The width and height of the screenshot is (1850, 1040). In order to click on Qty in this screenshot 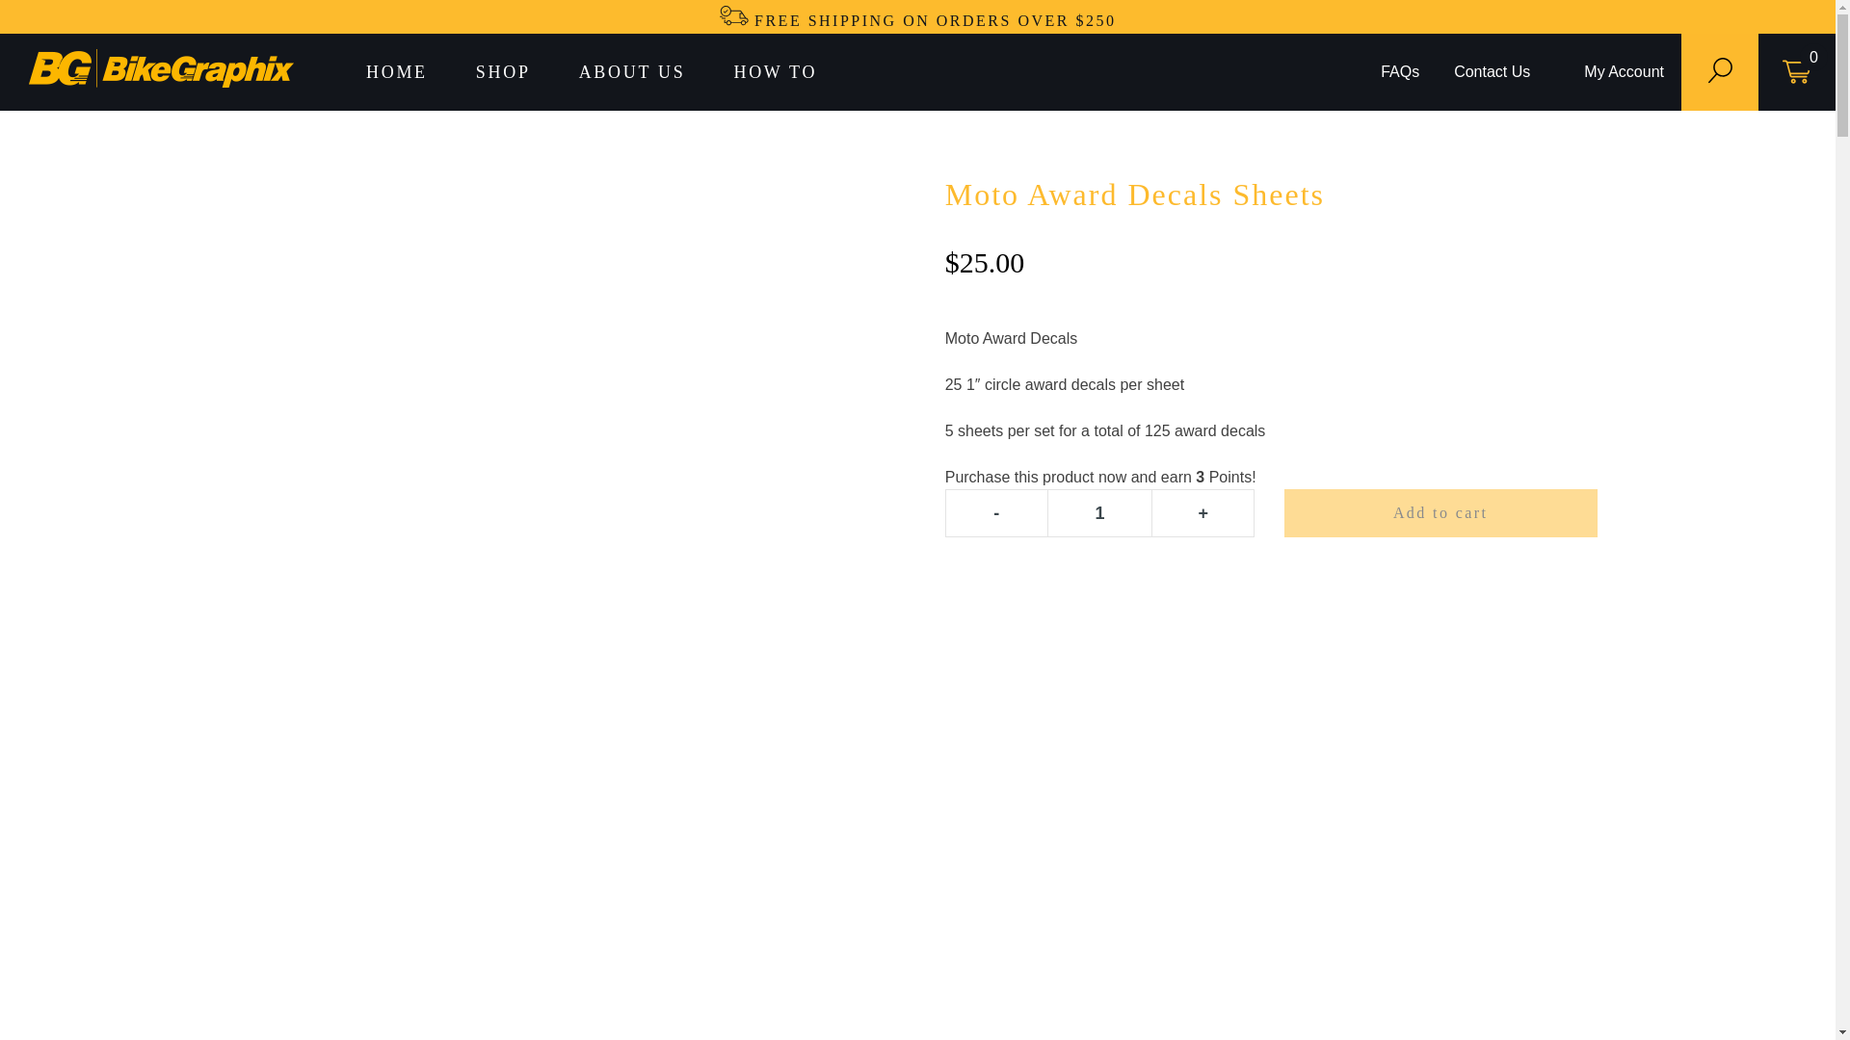, I will do `click(1099, 512)`.